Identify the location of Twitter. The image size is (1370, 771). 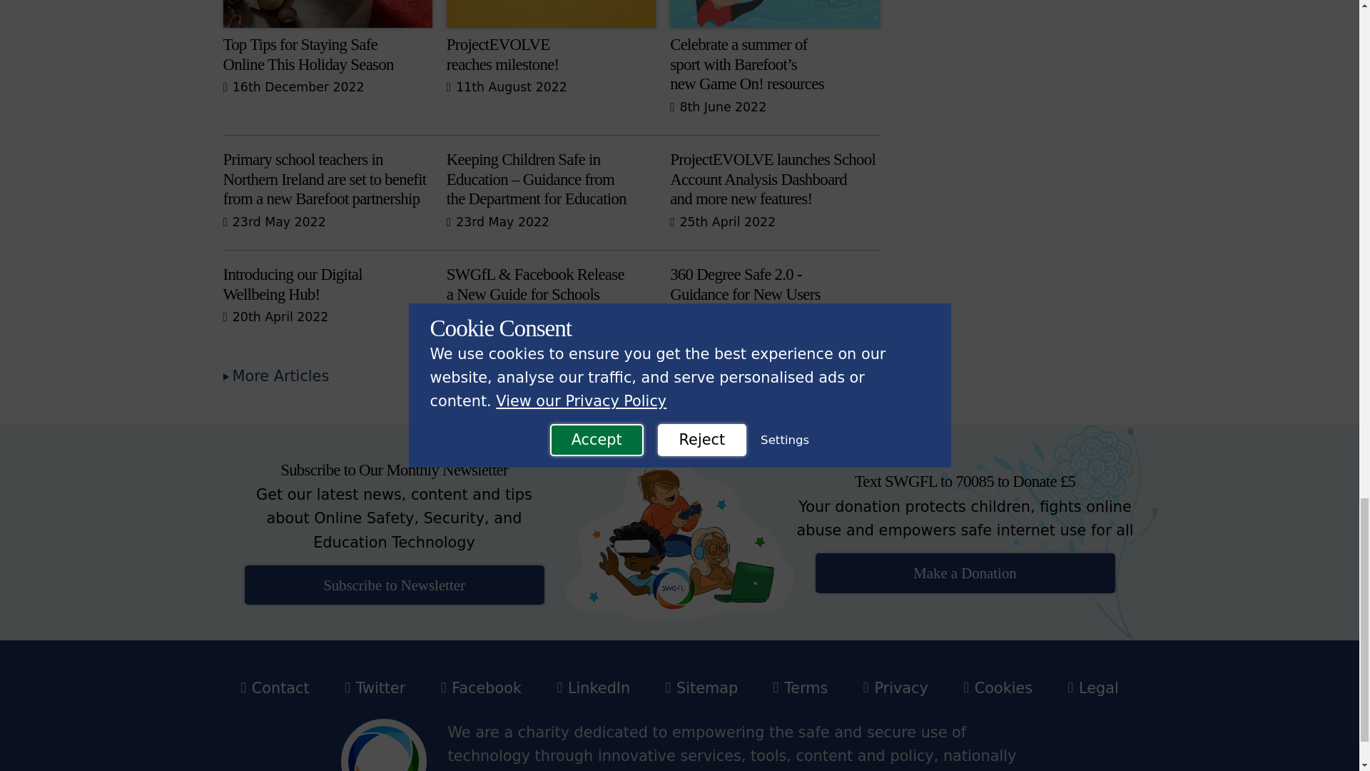
(481, 688).